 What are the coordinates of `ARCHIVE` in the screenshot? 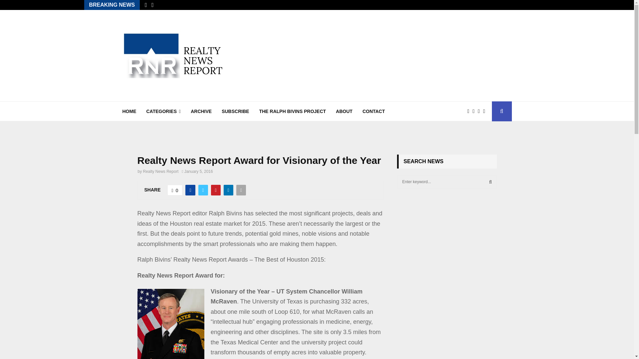 It's located at (201, 111).